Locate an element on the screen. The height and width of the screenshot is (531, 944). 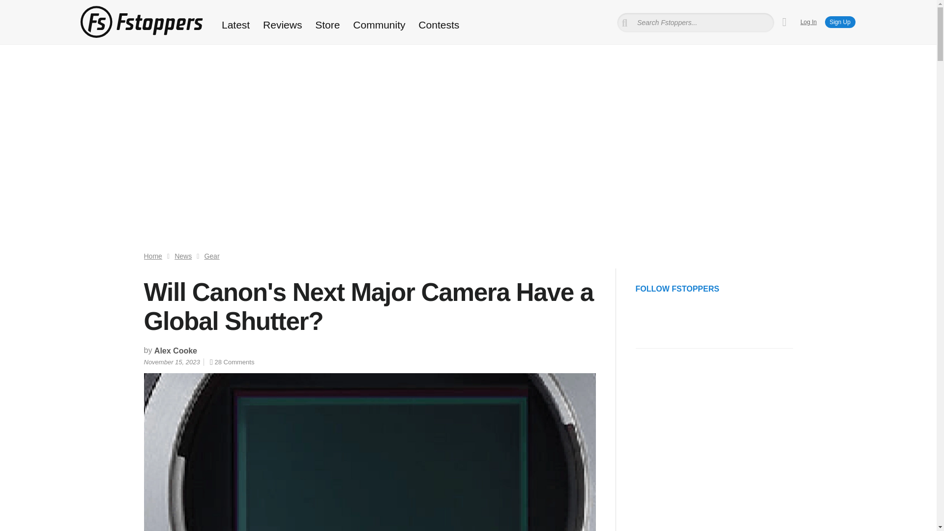
Contests is located at coordinates (439, 25).